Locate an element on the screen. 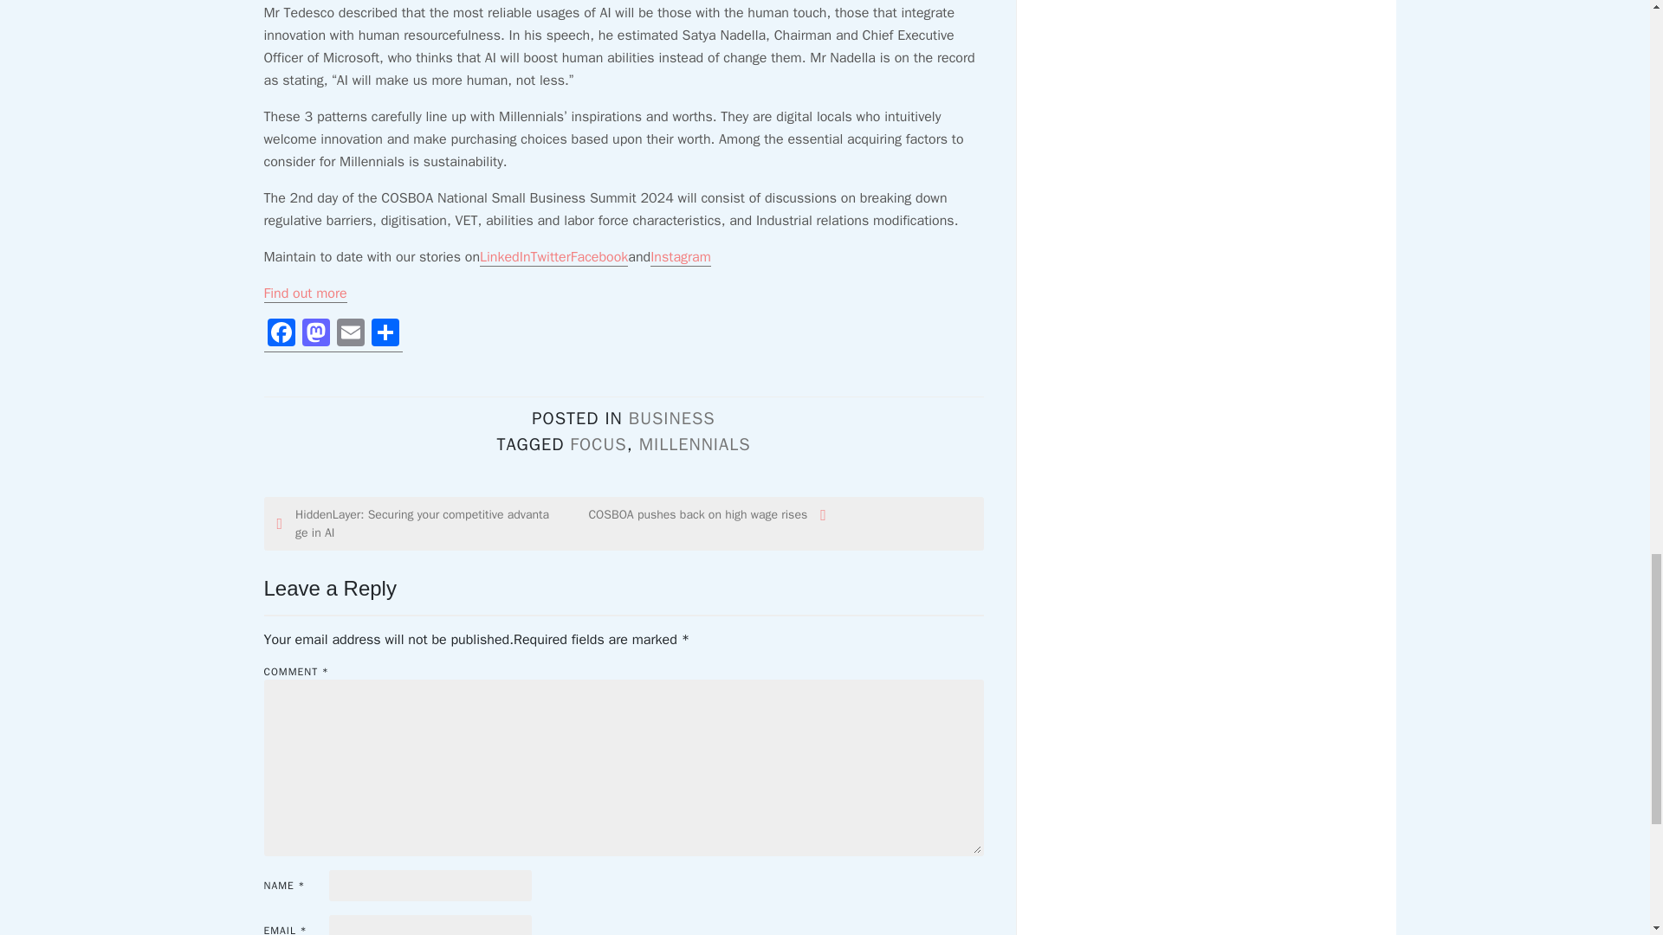  FOCUS is located at coordinates (598, 444).